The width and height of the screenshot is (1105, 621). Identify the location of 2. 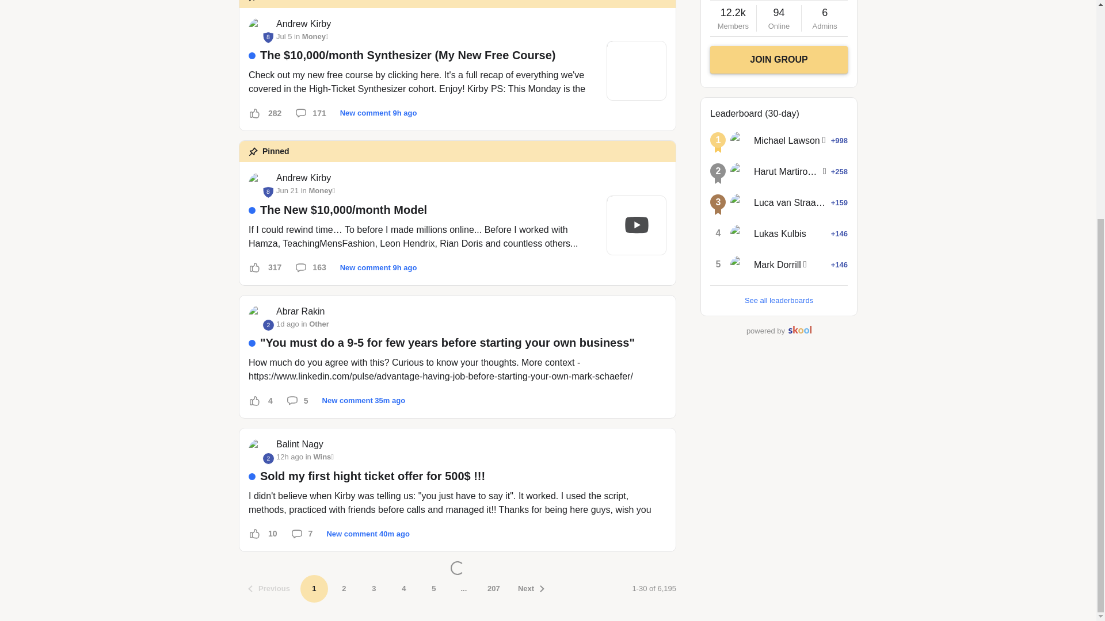
(260, 317).